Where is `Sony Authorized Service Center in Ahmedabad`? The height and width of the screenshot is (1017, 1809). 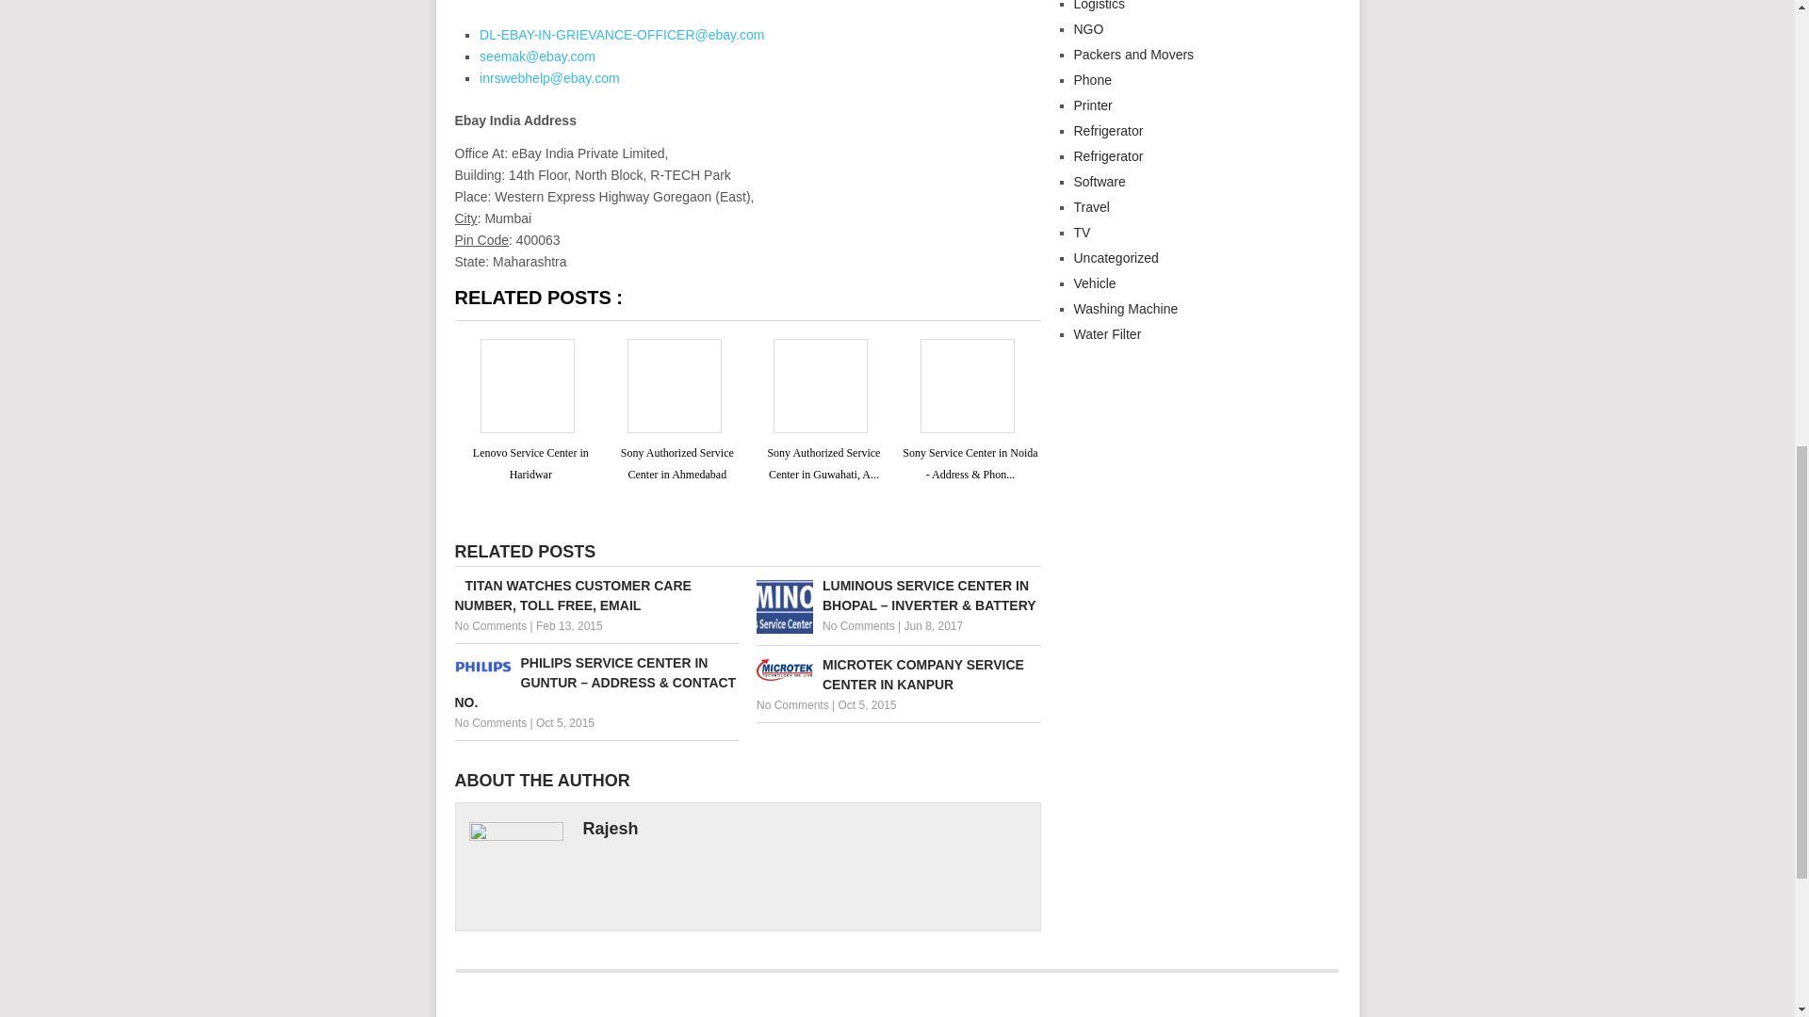 Sony Authorized Service Center in Ahmedabad is located at coordinates (672, 1008).